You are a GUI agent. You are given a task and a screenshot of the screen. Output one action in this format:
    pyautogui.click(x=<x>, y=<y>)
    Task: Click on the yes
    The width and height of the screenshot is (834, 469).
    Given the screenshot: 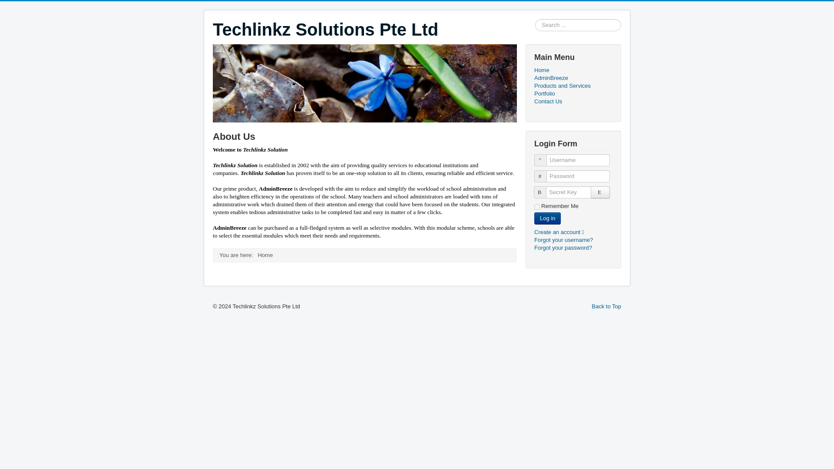 What is the action you would take?
    pyautogui.click(x=537, y=207)
    